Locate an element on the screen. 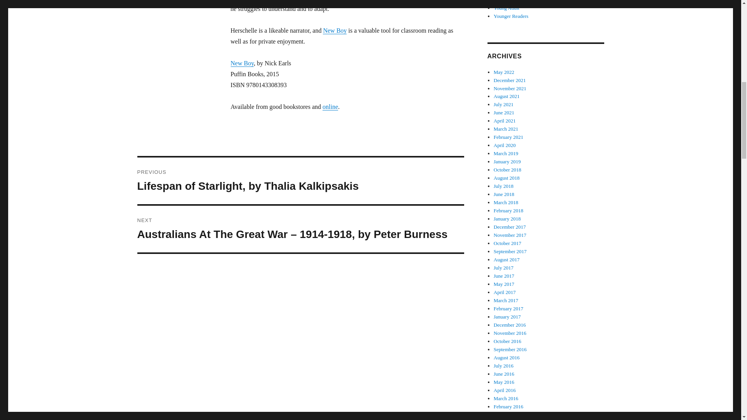  Young Adult is located at coordinates (507, 8).